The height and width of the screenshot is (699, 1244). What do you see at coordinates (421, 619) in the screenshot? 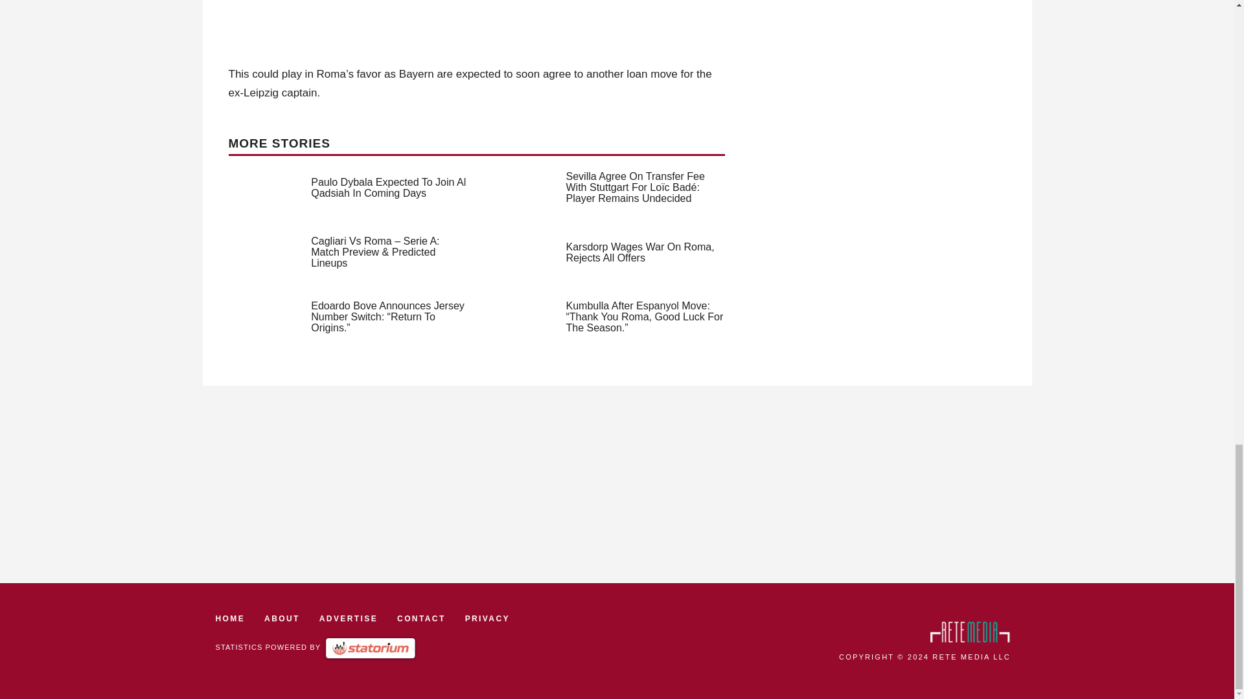
I see `CONTACT` at bounding box center [421, 619].